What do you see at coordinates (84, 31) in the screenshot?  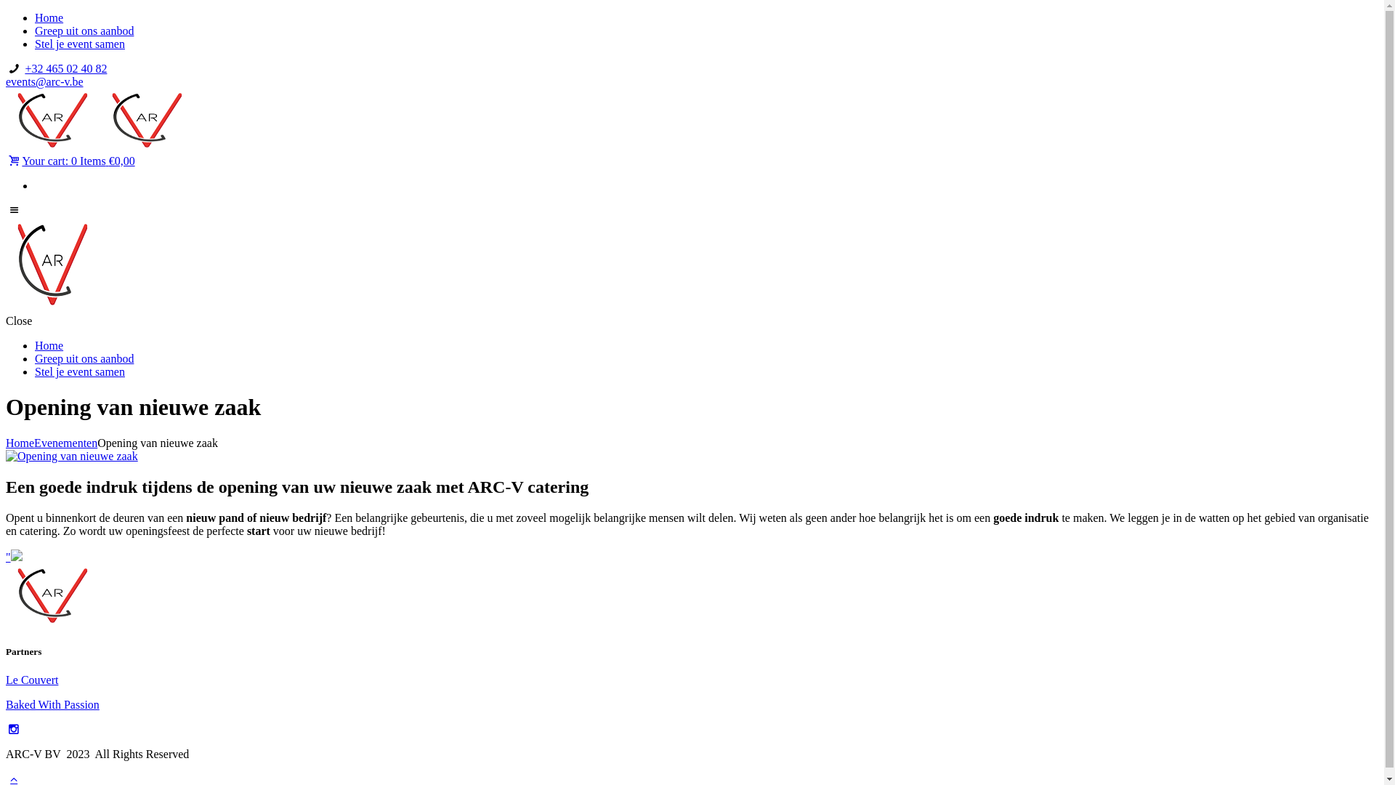 I see `Greep uit ons aanbod` at bounding box center [84, 31].